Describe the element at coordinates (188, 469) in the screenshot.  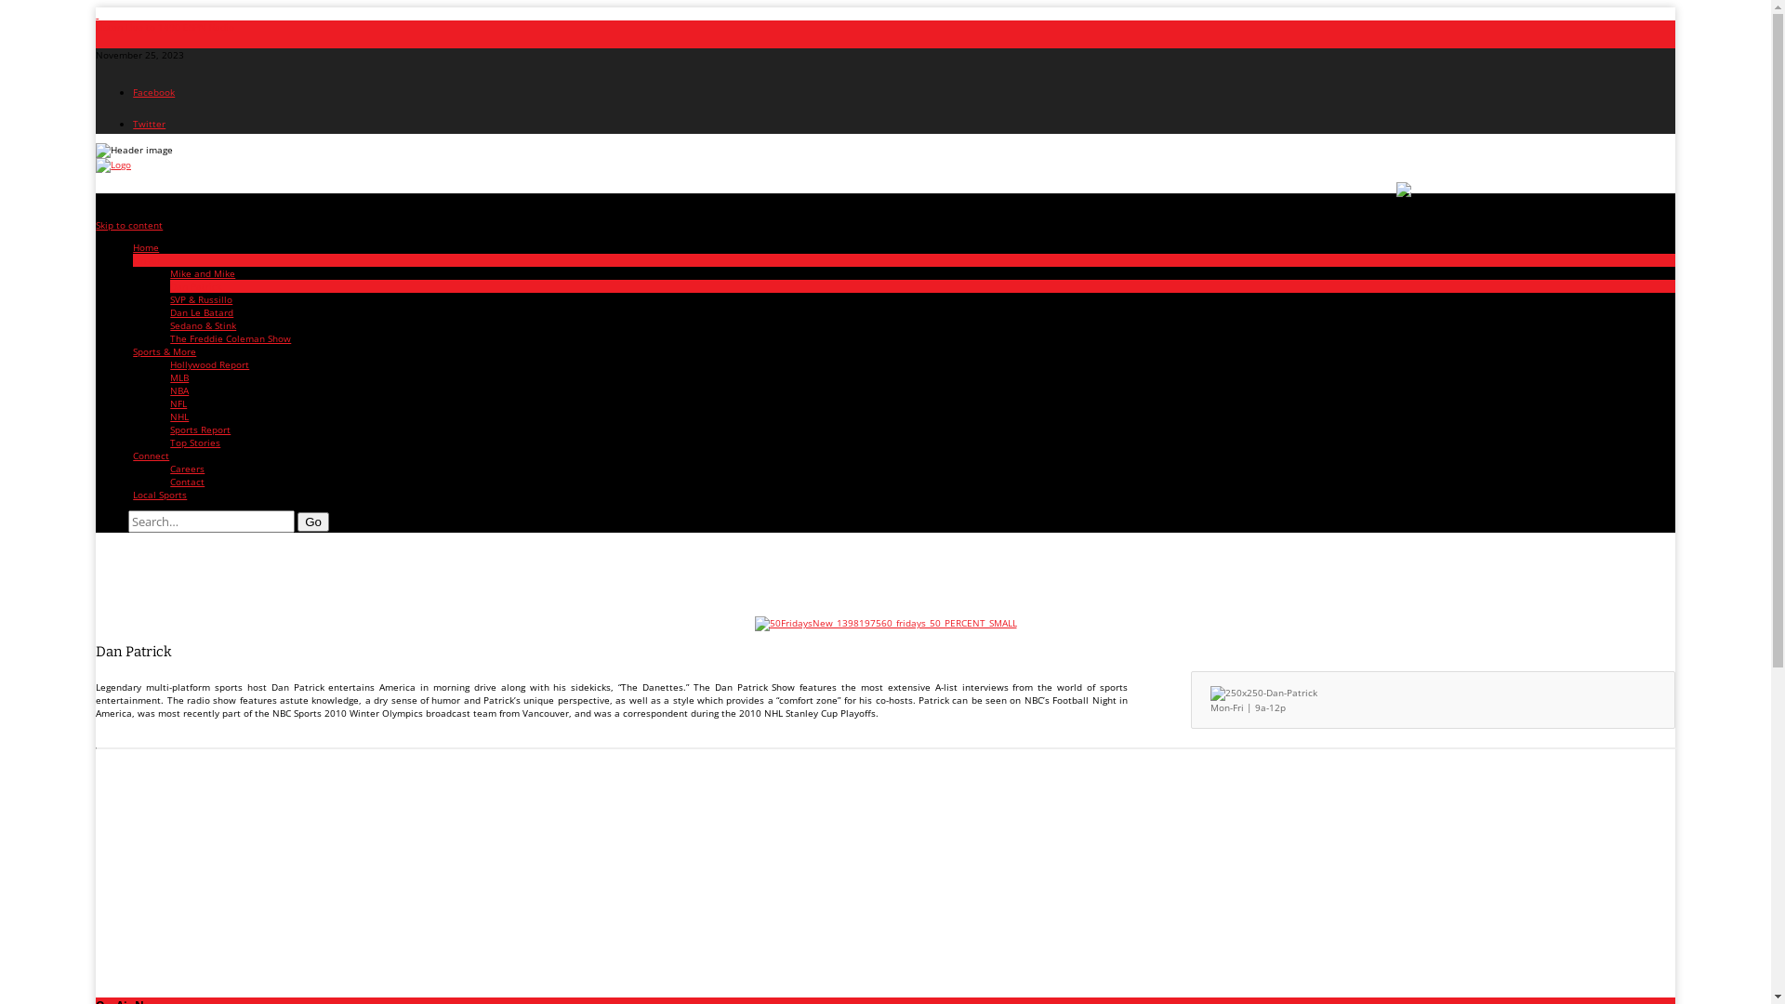
I see `Careers` at that location.